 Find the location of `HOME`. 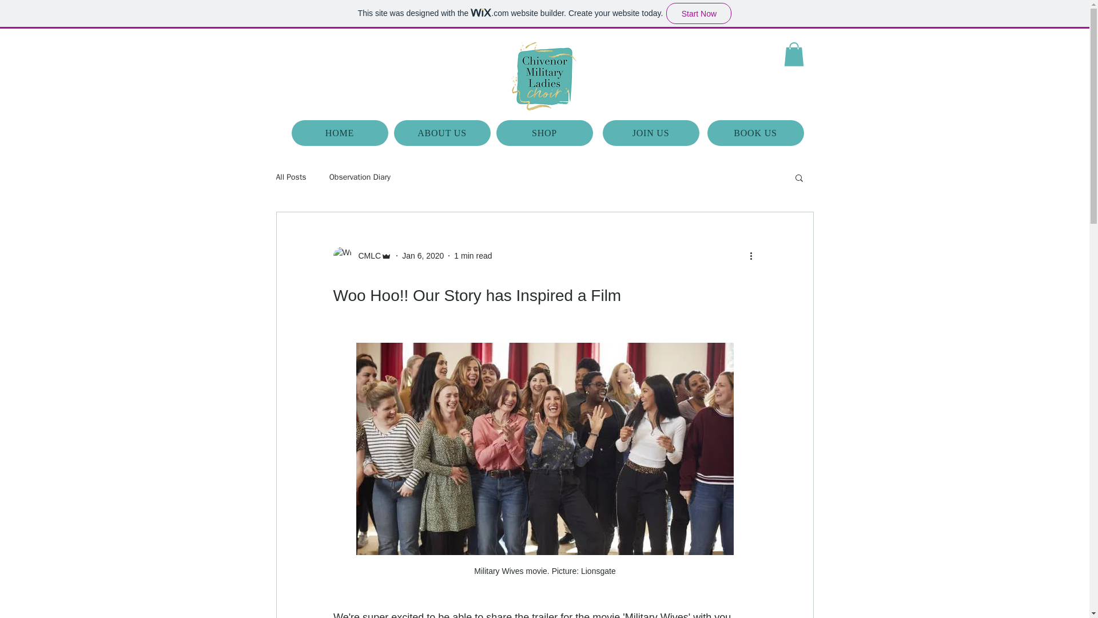

HOME is located at coordinates (340, 133).